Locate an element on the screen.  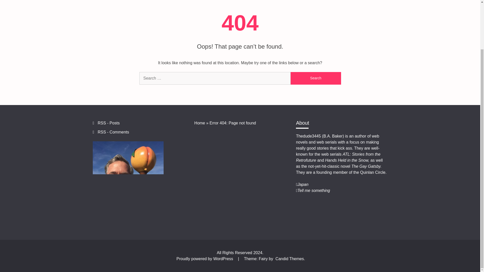
Subscribe to comments is located at coordinates (113, 132).